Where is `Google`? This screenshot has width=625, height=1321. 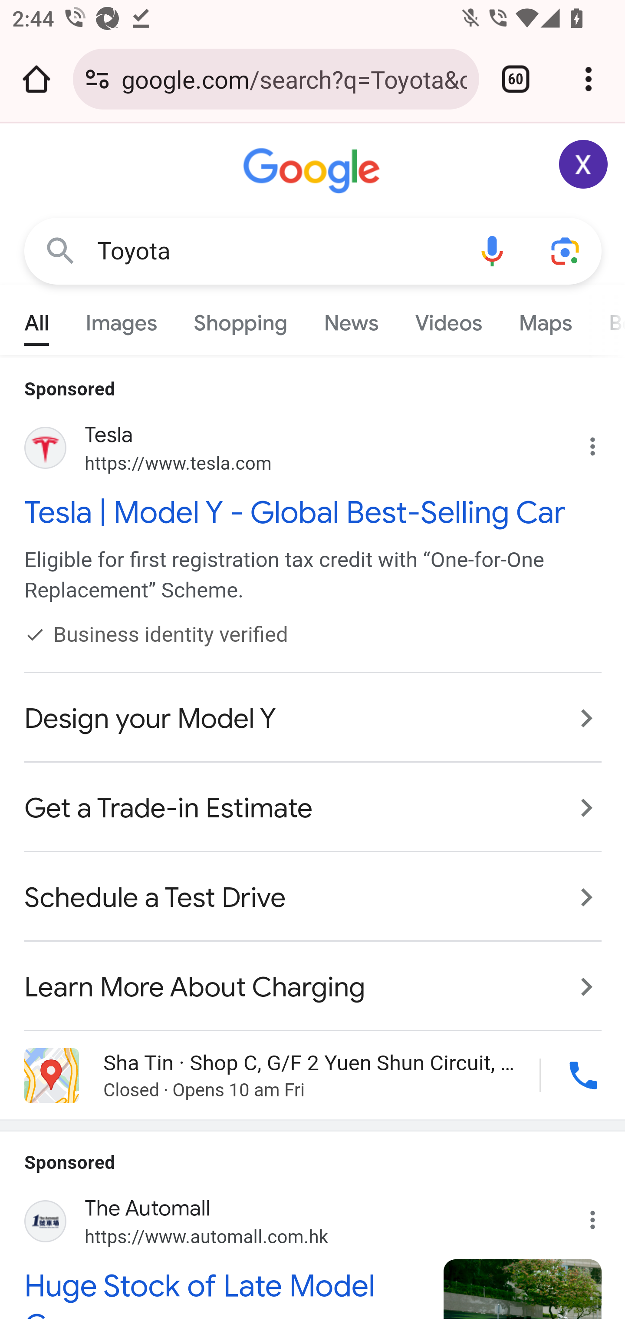 Google is located at coordinates (313, 171).